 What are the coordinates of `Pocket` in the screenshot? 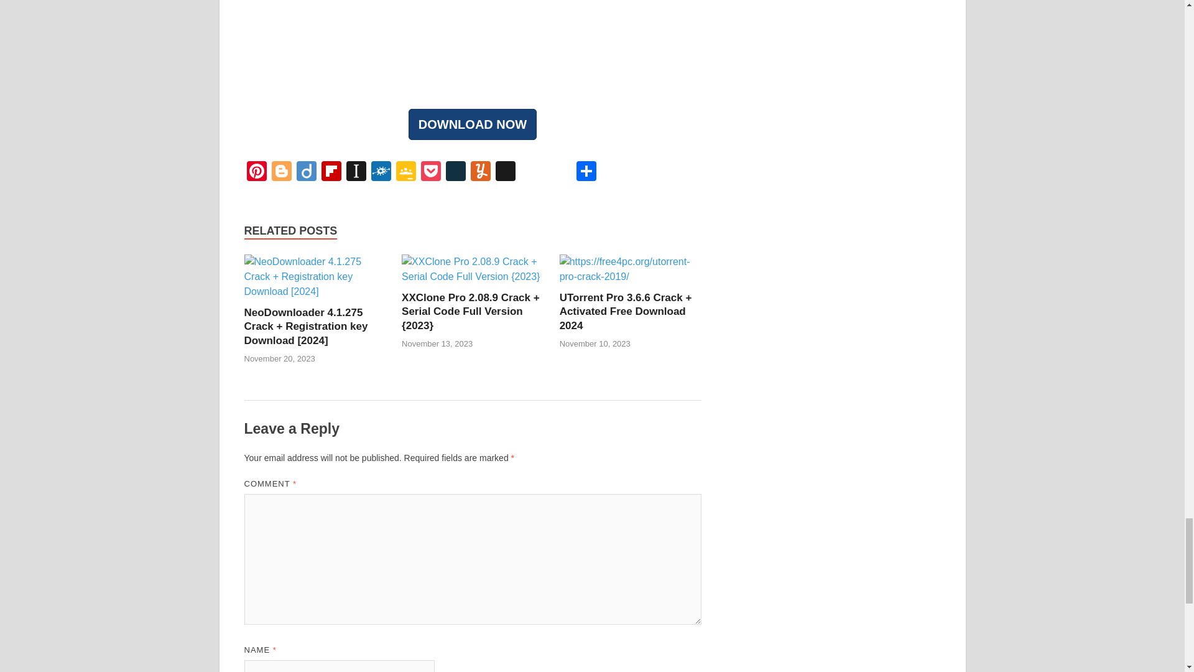 It's located at (430, 172).